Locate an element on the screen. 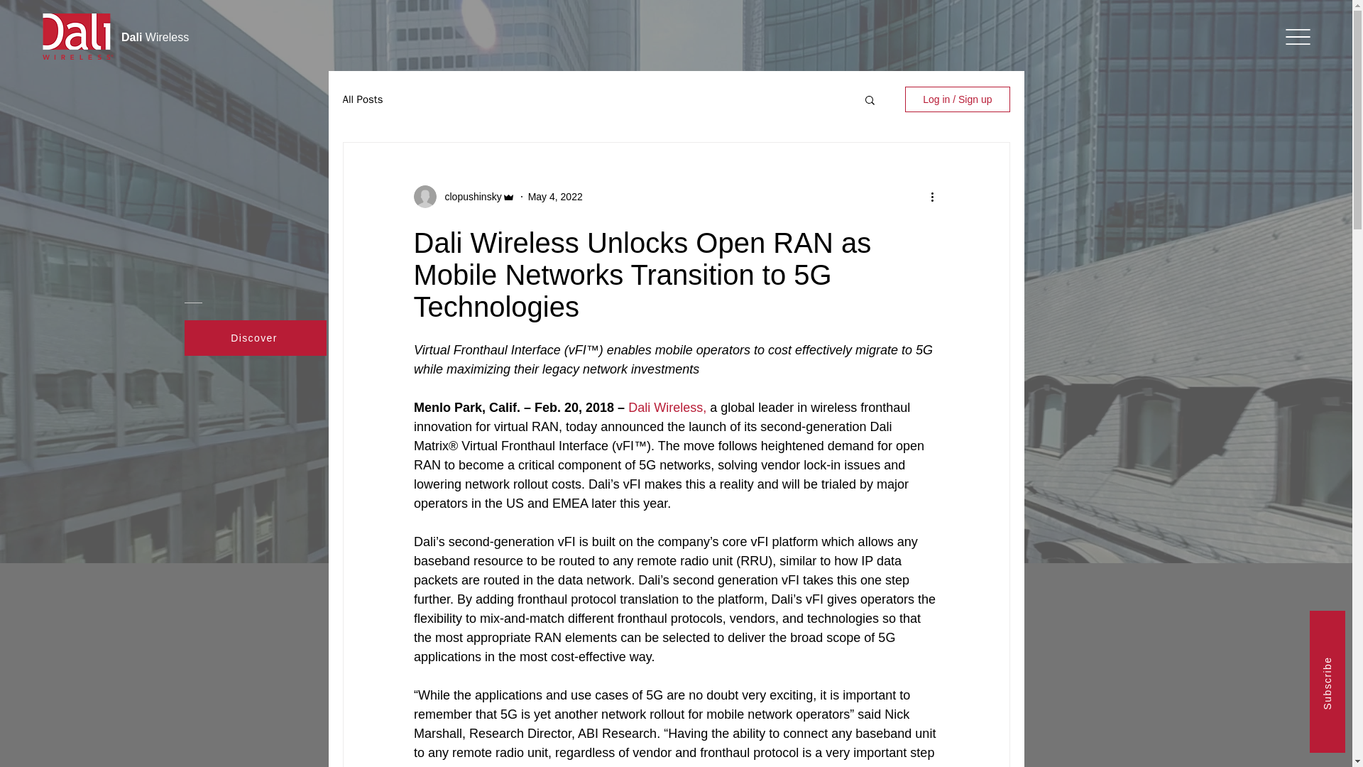 This screenshot has width=1363, height=767. Discover is located at coordinates (256, 338).